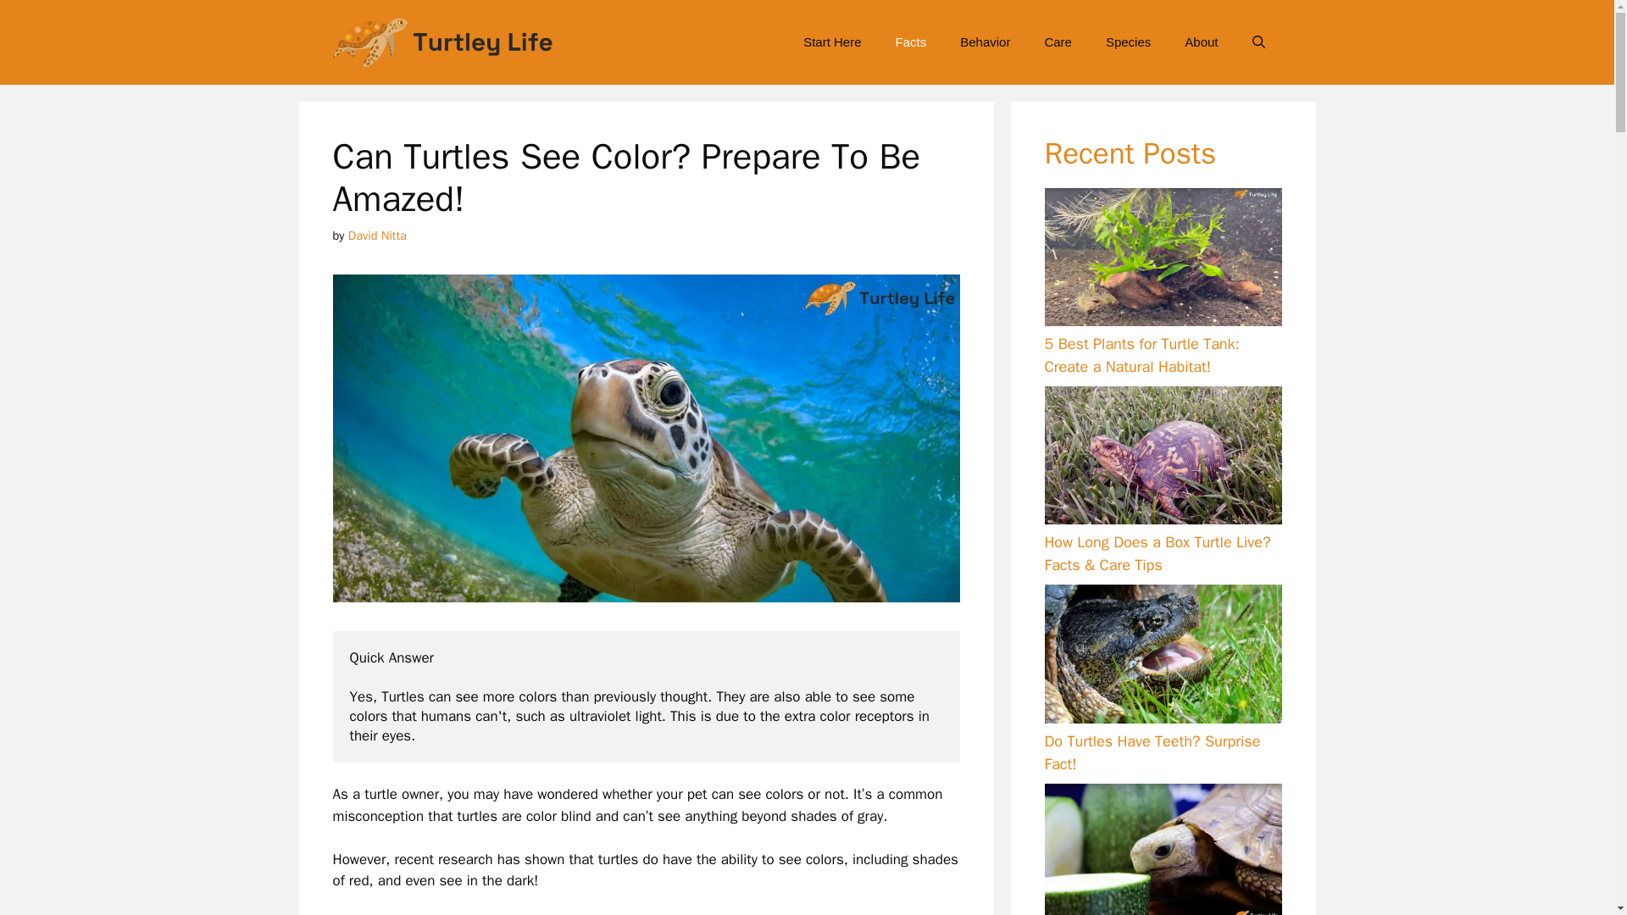 This screenshot has width=1627, height=915. Describe the element at coordinates (1152, 752) in the screenshot. I see `Do Turtles Have Teeth? Surprise Fact!` at that location.